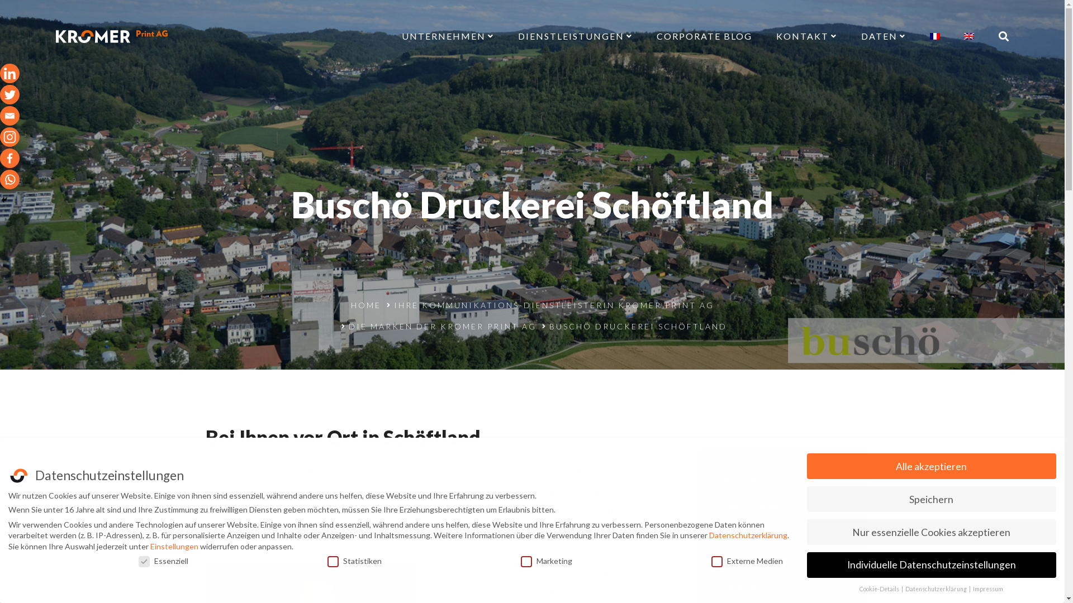 The image size is (1073, 603). What do you see at coordinates (785, 558) in the screenshot?
I see `buschoe@buschoe.ch` at bounding box center [785, 558].